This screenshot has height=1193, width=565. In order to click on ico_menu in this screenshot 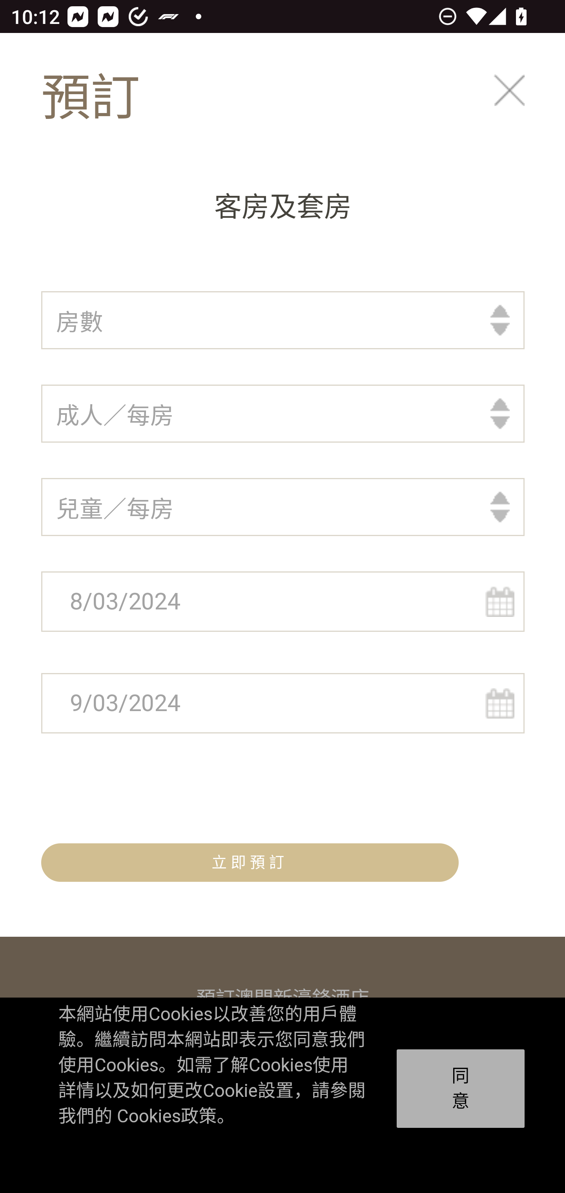, I will do `click(523, 99)`.